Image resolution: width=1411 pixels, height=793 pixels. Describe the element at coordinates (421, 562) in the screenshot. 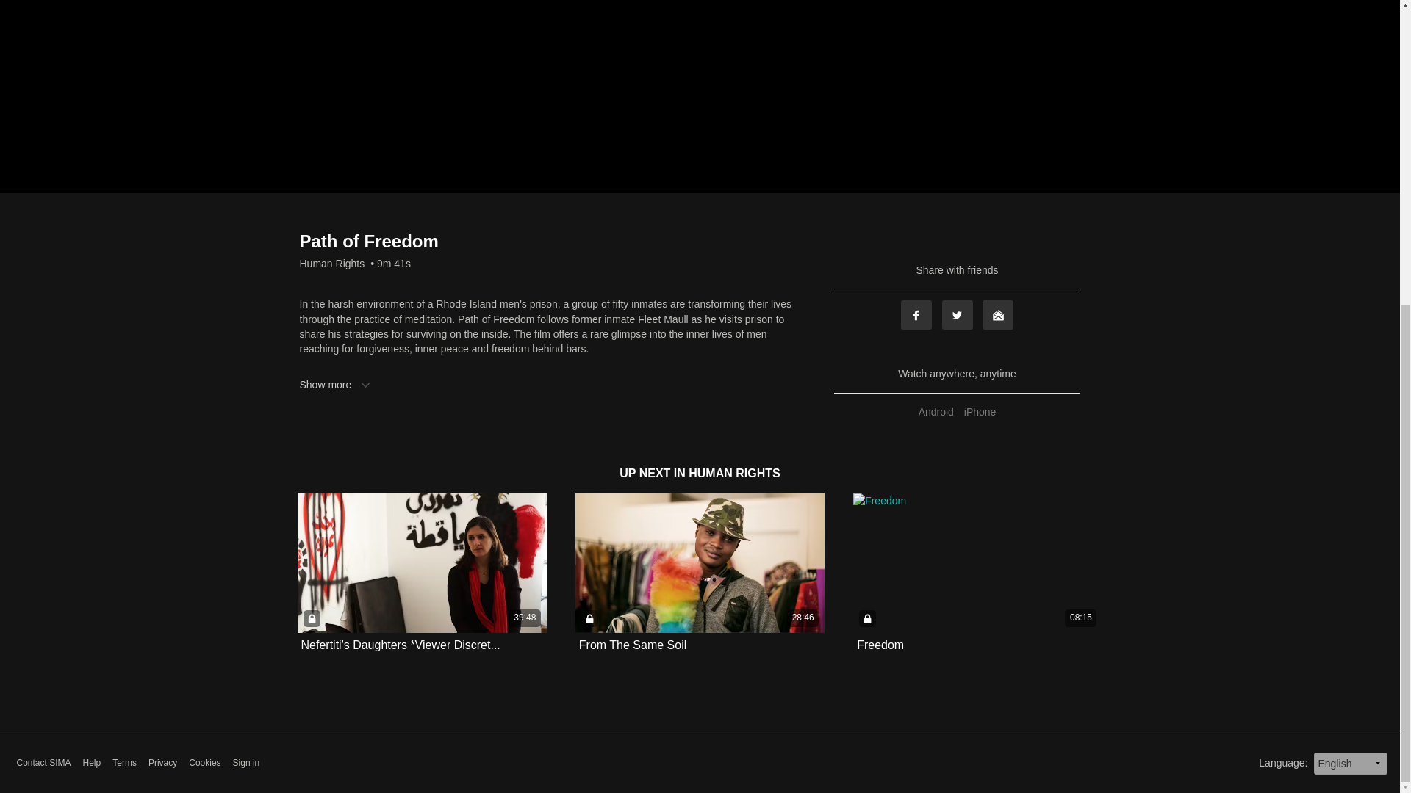

I see `39:48` at that location.